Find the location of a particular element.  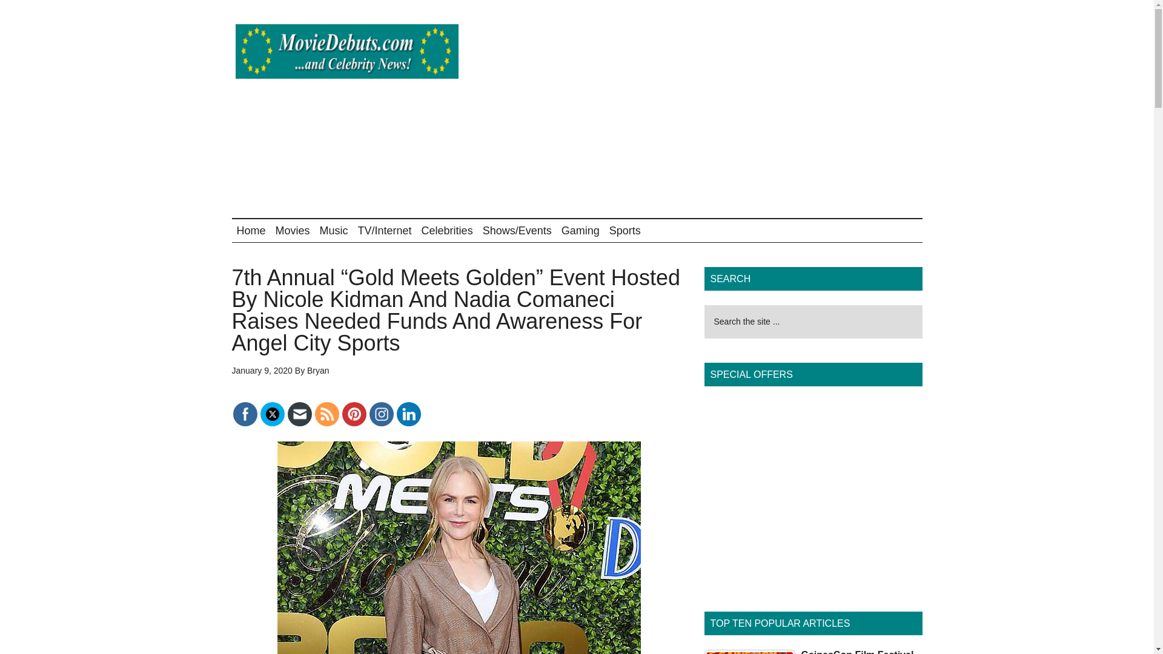

MovieDebuts.com is located at coordinates (346, 51).